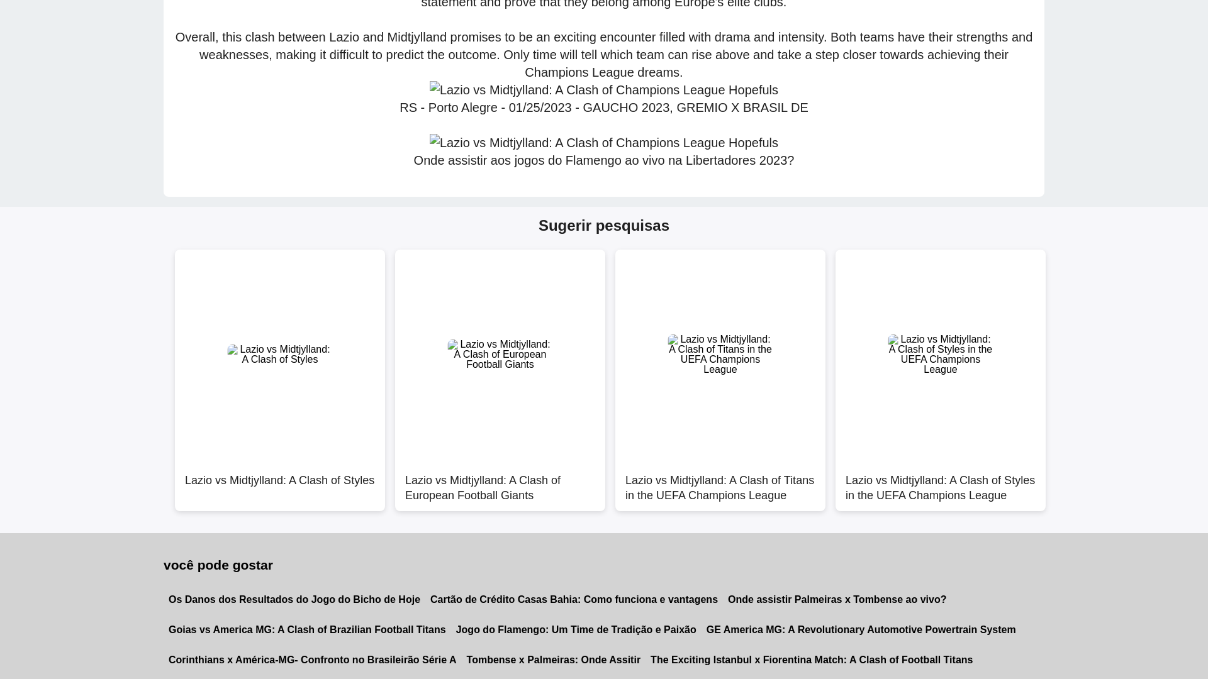  What do you see at coordinates (294, 600) in the screenshot?
I see `Os Danos dos Resultados do Jogo do Bicho de Hoje` at bounding box center [294, 600].